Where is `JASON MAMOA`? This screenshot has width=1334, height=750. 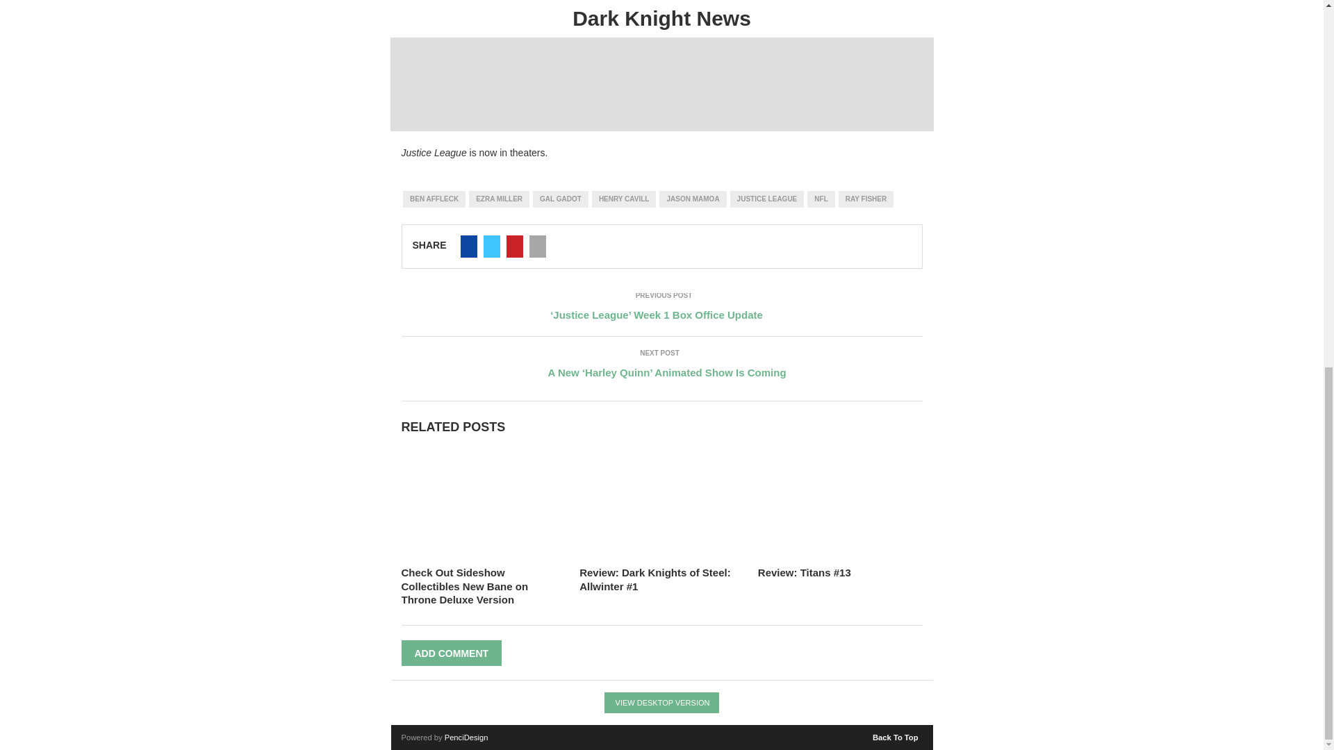
JASON MAMOA is located at coordinates (692, 199).